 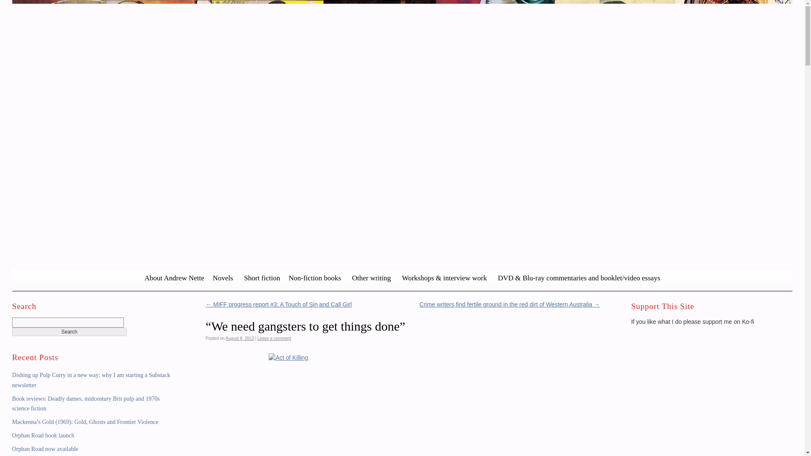 I want to click on August 8, 2013, so click(x=239, y=338).